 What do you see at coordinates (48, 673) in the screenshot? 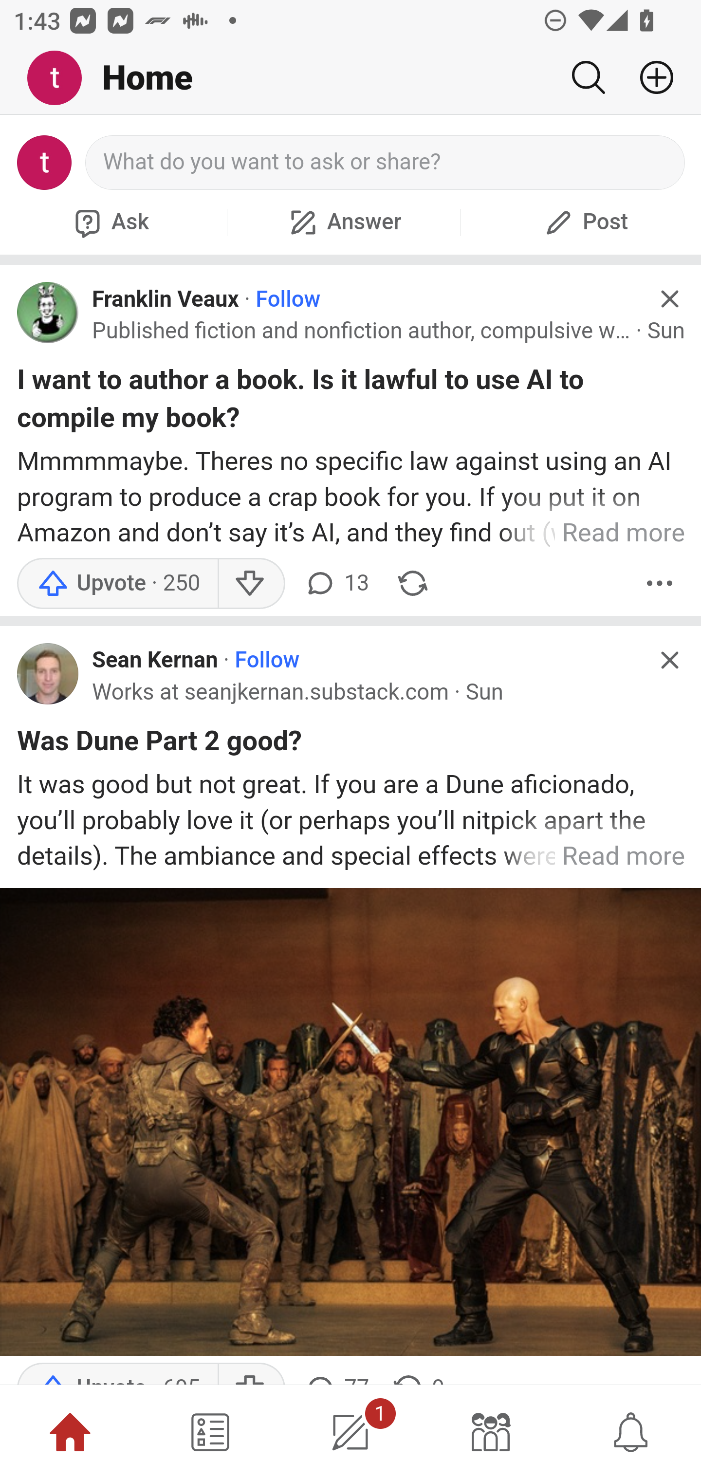
I see `Profile photo for Sean Kernan` at bounding box center [48, 673].